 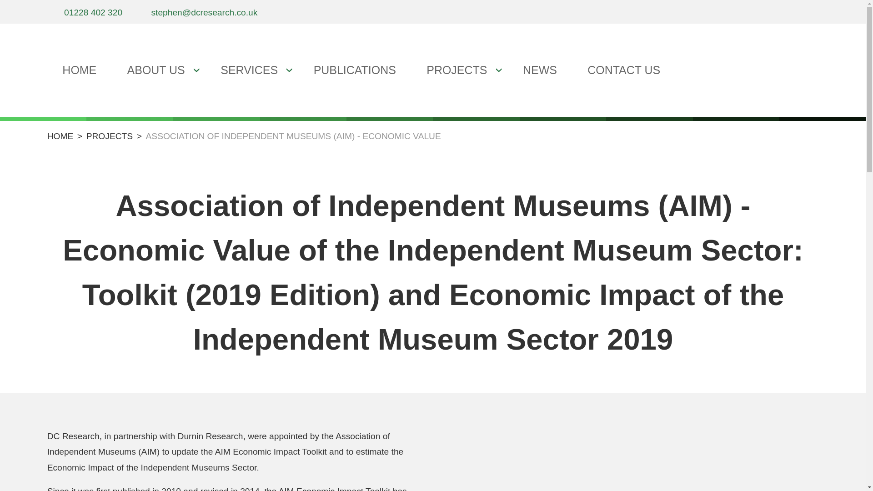 I want to click on HOME, so click(x=60, y=136).